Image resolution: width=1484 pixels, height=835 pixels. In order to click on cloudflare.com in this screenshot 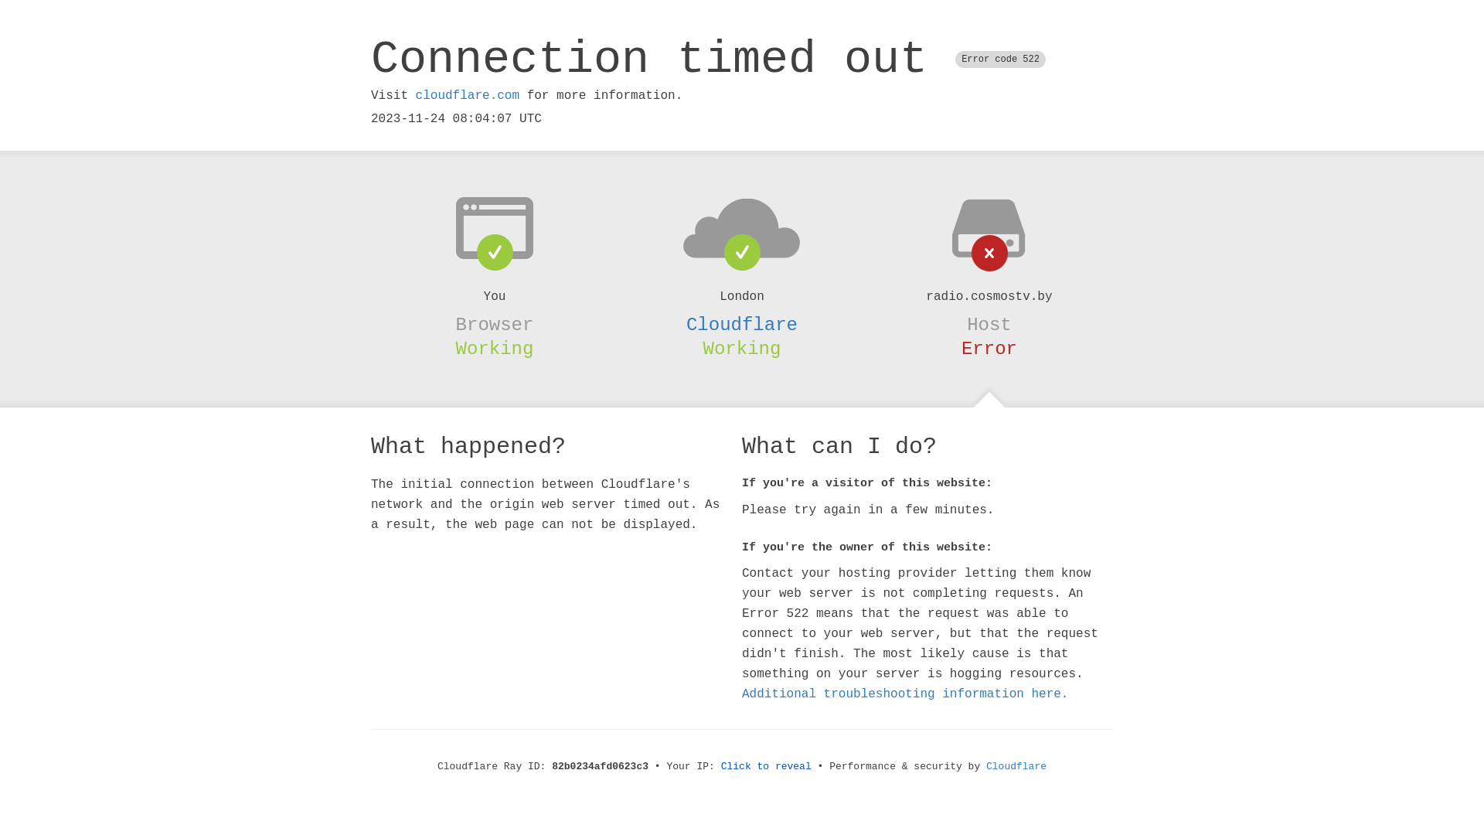, I will do `click(468, 96)`.